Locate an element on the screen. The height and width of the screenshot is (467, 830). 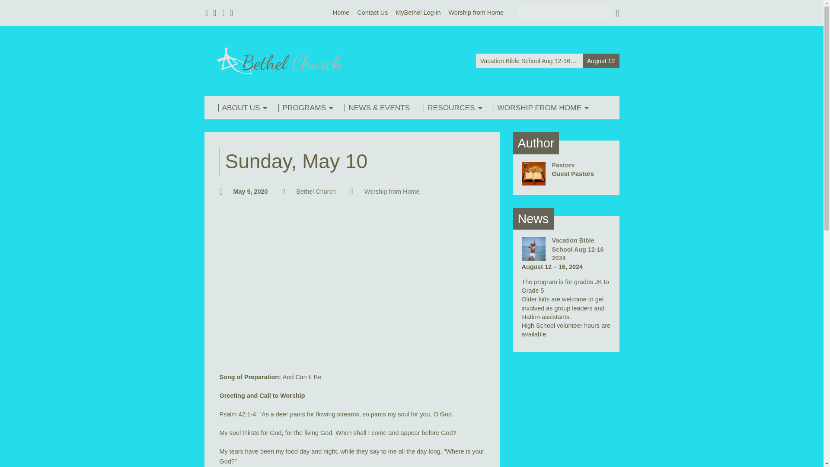
PROGRAMS is located at coordinates (304, 107).